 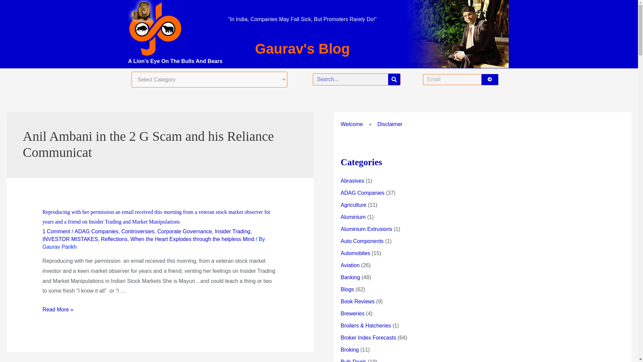 What do you see at coordinates (353, 361) in the screenshot?
I see `Bulk Deals` at bounding box center [353, 361].